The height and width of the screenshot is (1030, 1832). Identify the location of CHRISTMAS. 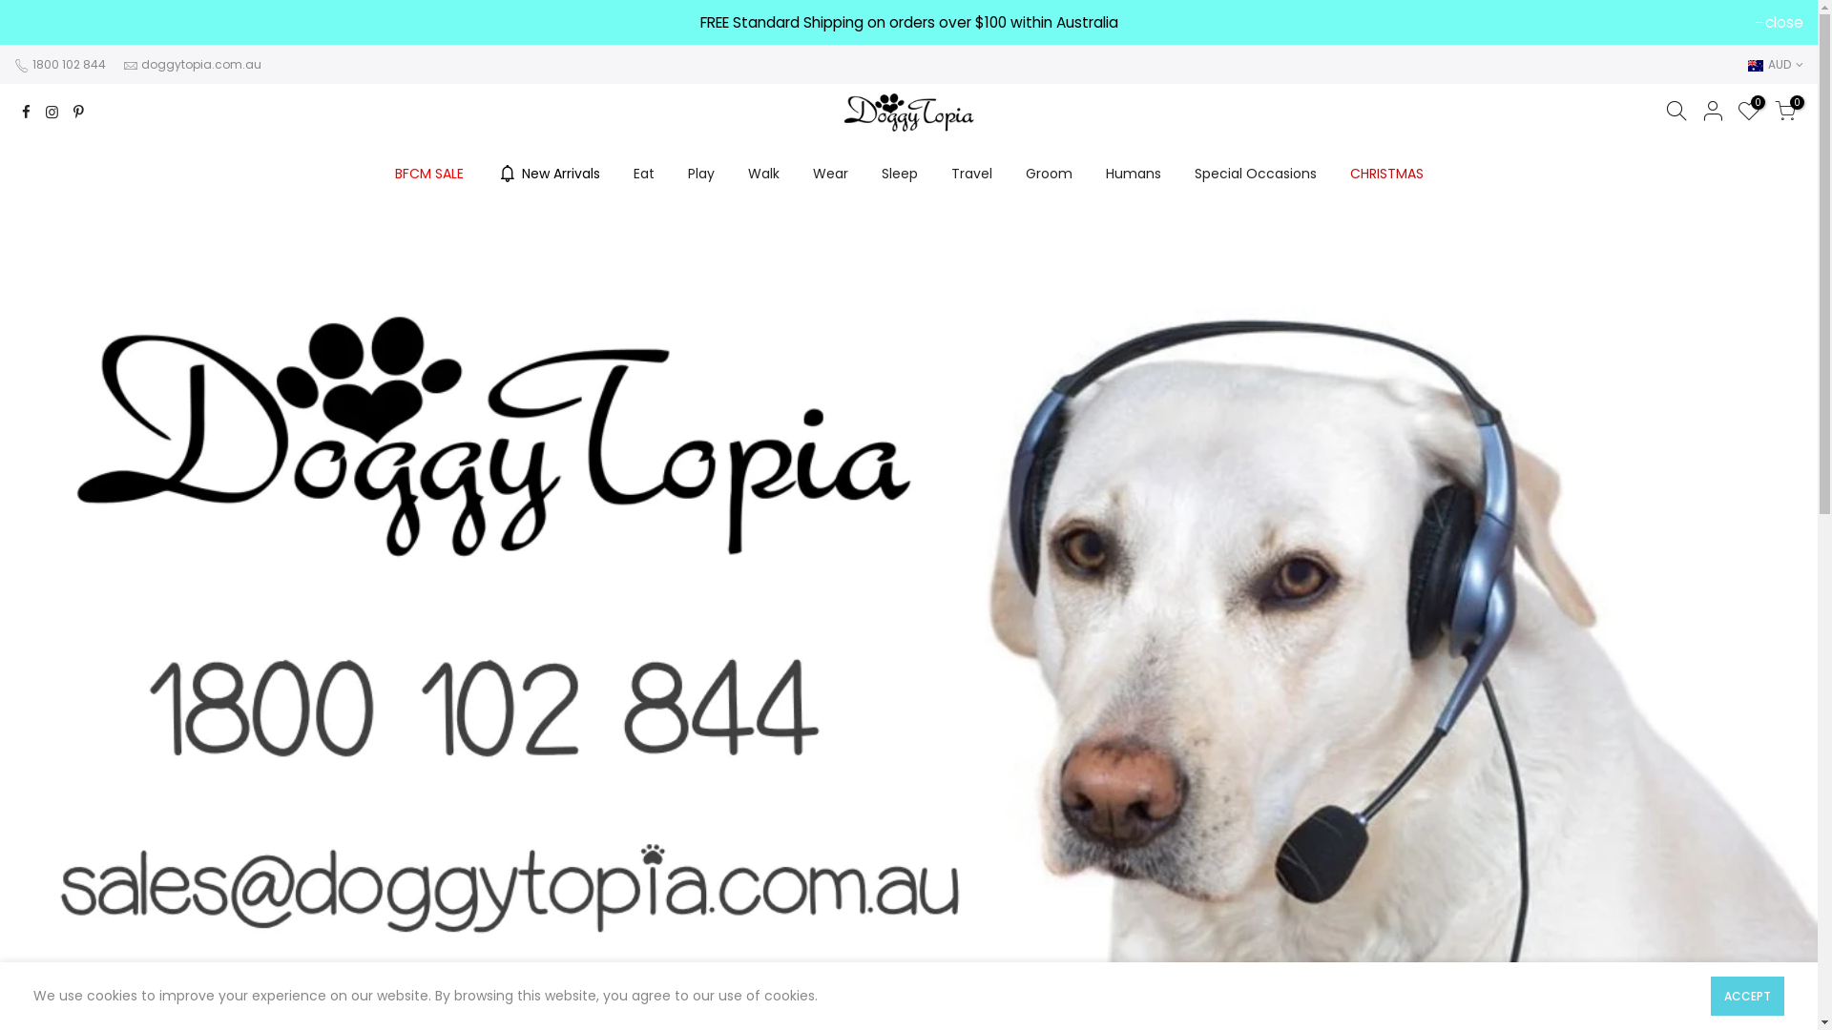
(1386, 174).